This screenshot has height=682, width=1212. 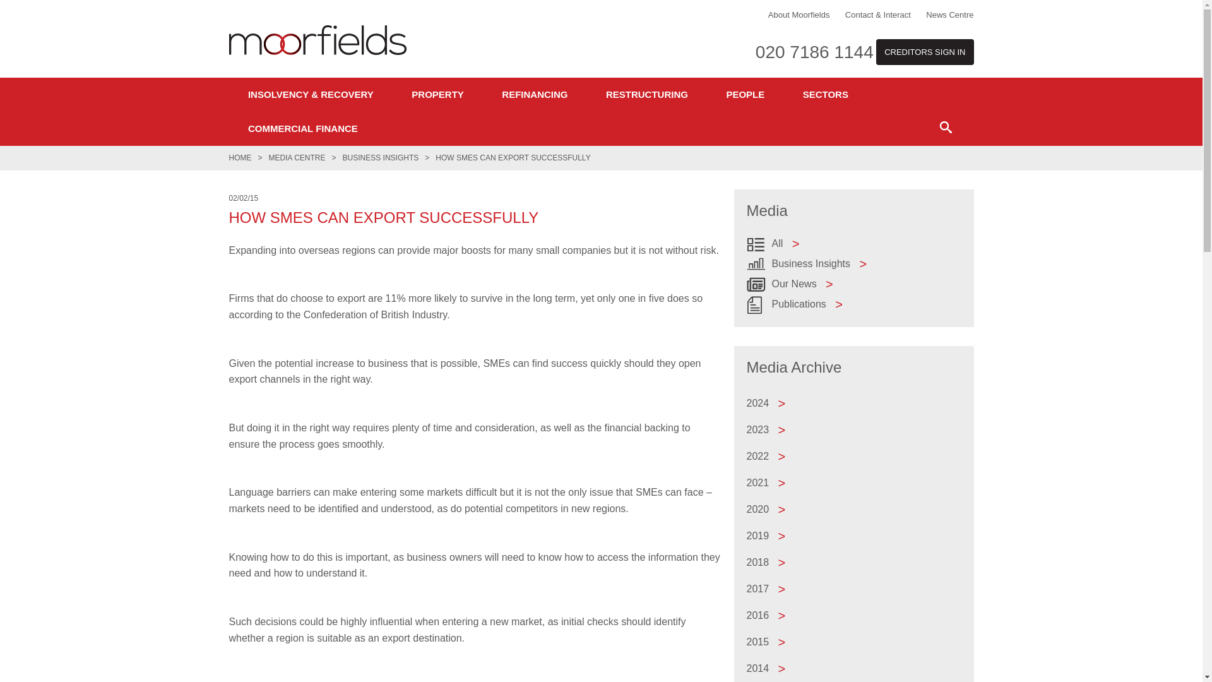 What do you see at coordinates (437, 95) in the screenshot?
I see `PROPERTY` at bounding box center [437, 95].